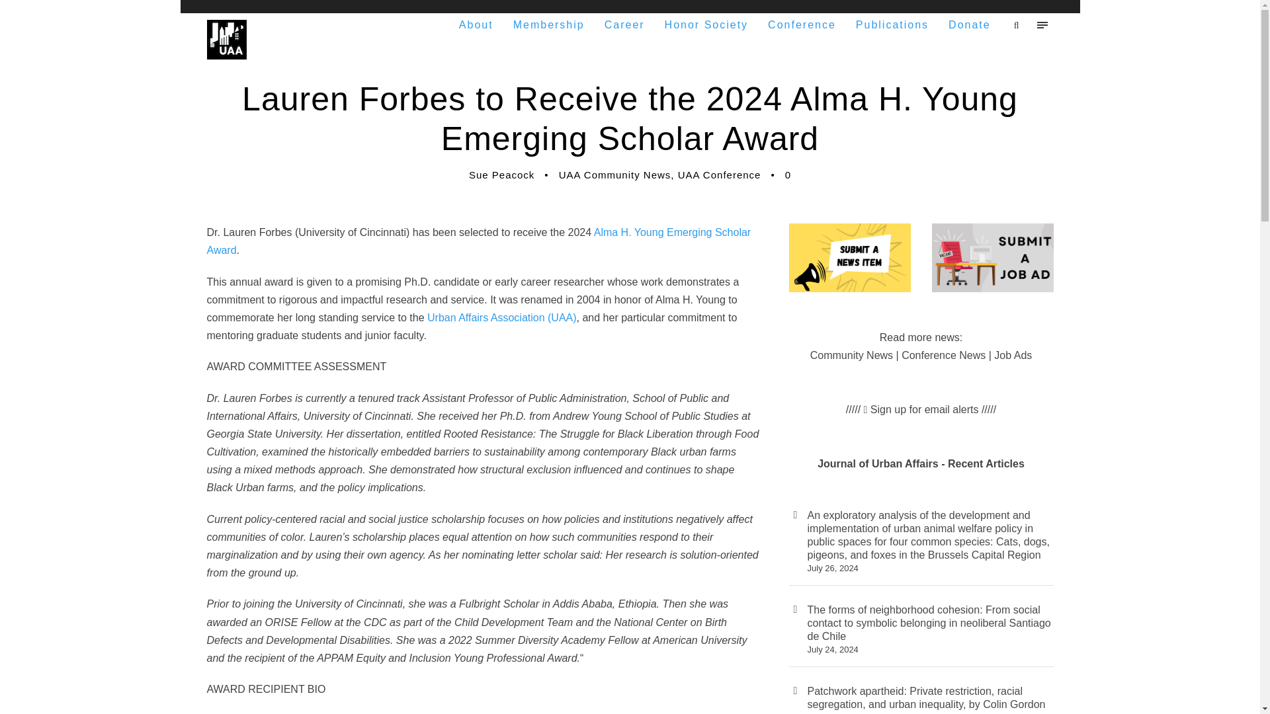 Image resolution: width=1270 pixels, height=714 pixels. I want to click on About, so click(476, 24).